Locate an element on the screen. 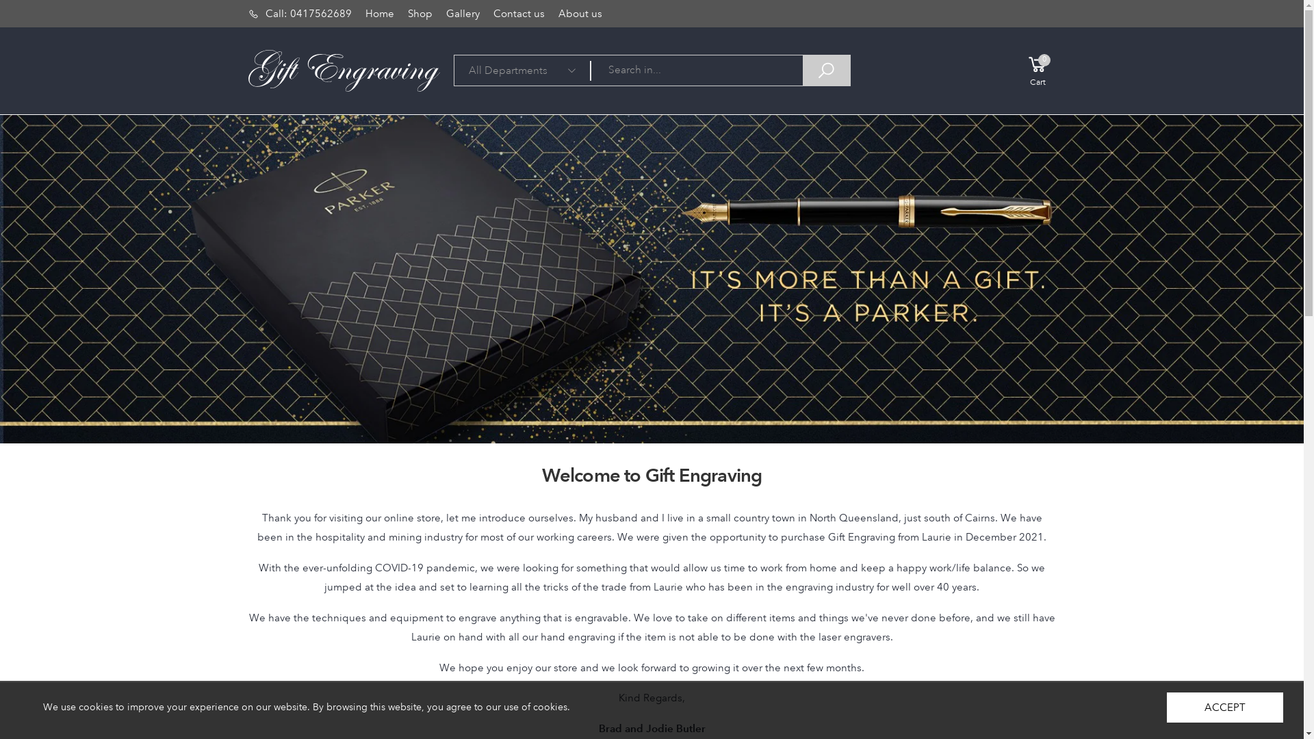 The height and width of the screenshot is (739, 1314). Gallery is located at coordinates (463, 14).